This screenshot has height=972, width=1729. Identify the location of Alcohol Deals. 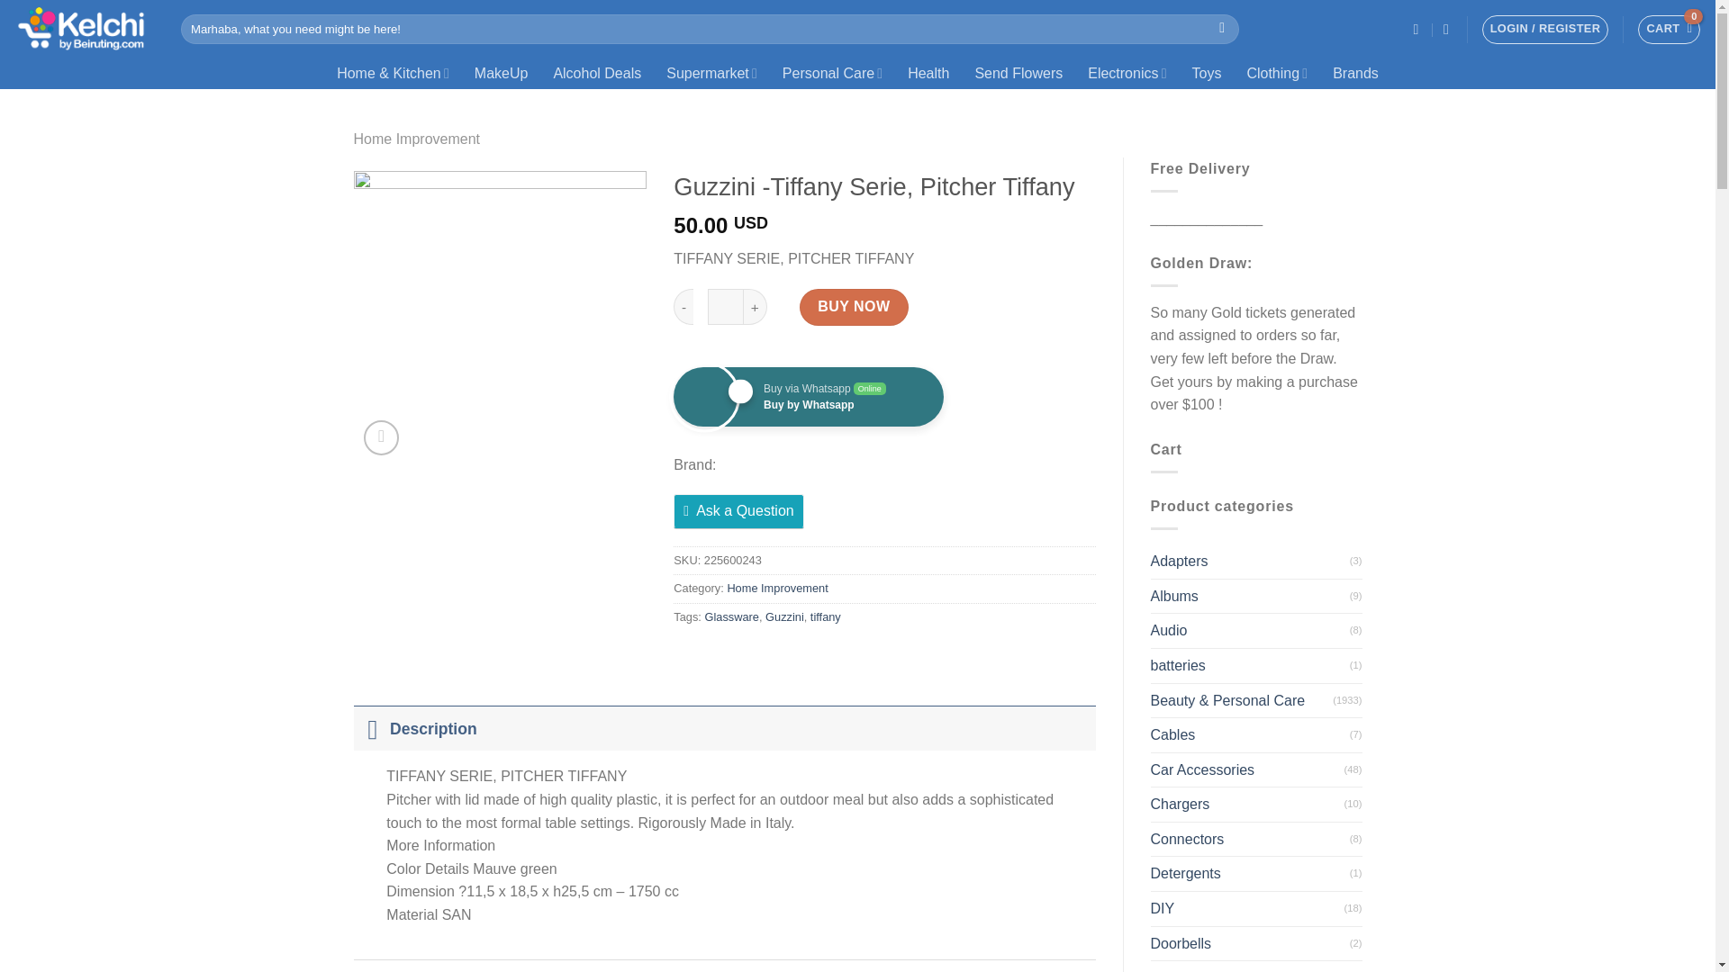
(596, 73).